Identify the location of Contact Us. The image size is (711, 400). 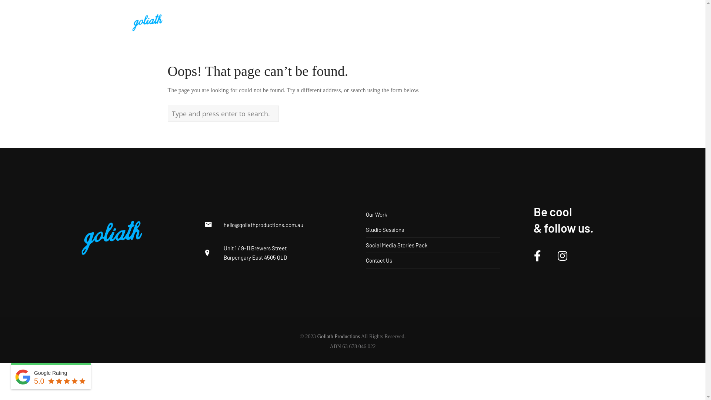
(379, 260).